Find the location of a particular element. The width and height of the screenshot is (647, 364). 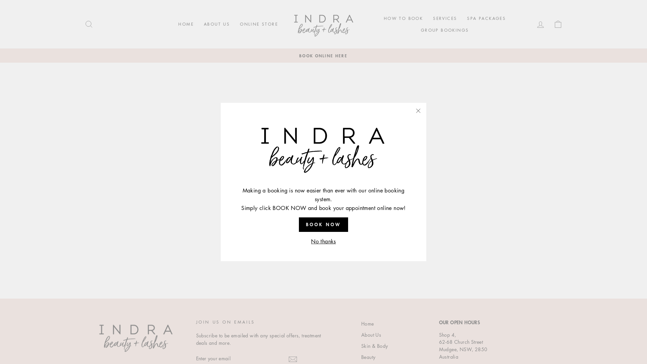

HOME is located at coordinates (186, 24).